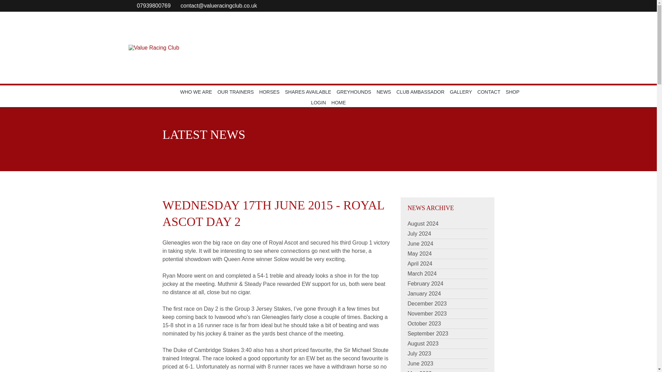 The height and width of the screenshot is (372, 662). Describe the element at coordinates (489, 92) in the screenshot. I see `CONTACT` at that location.